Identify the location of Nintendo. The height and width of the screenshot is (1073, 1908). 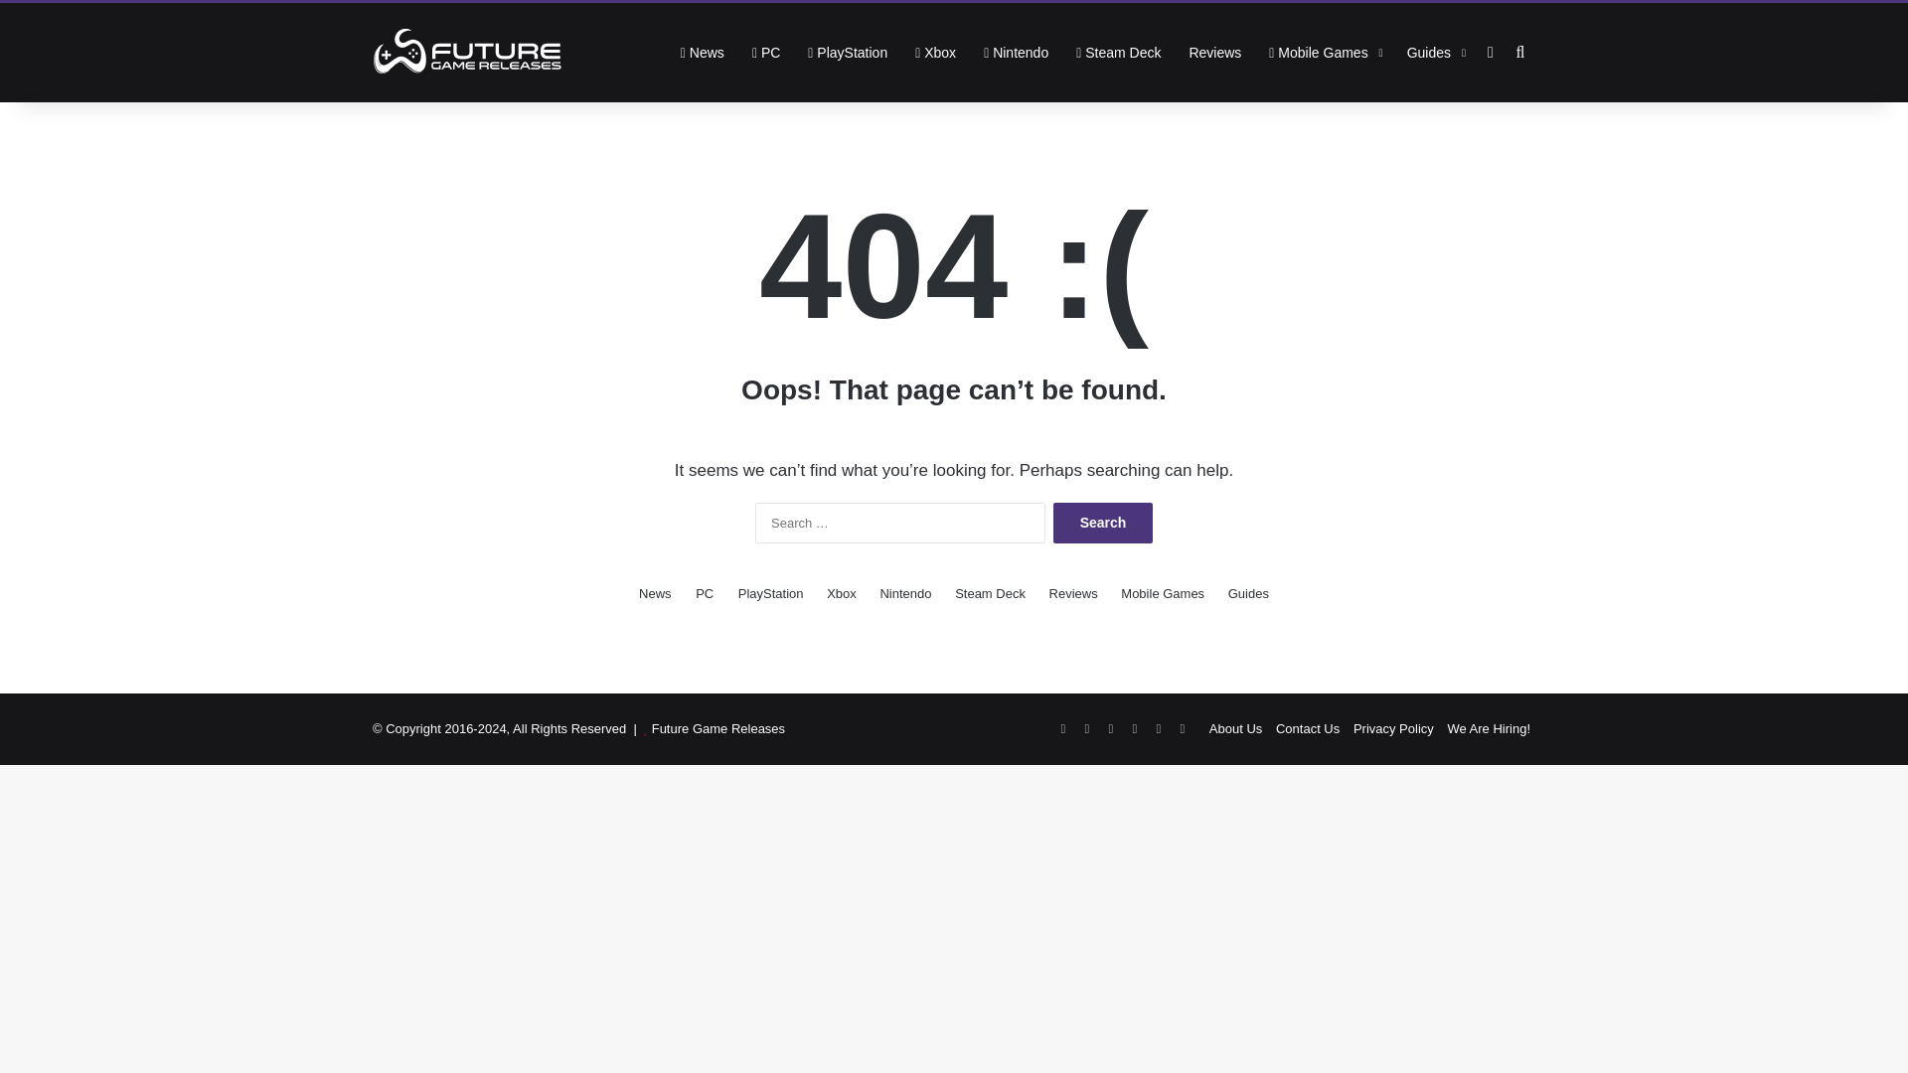
(1016, 52).